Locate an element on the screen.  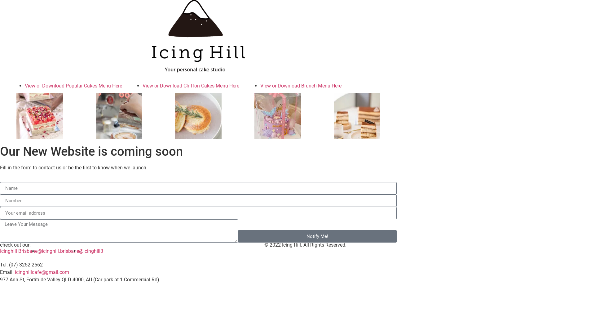
View or Download Chiffon Cakes Menu Here is located at coordinates (191, 86).